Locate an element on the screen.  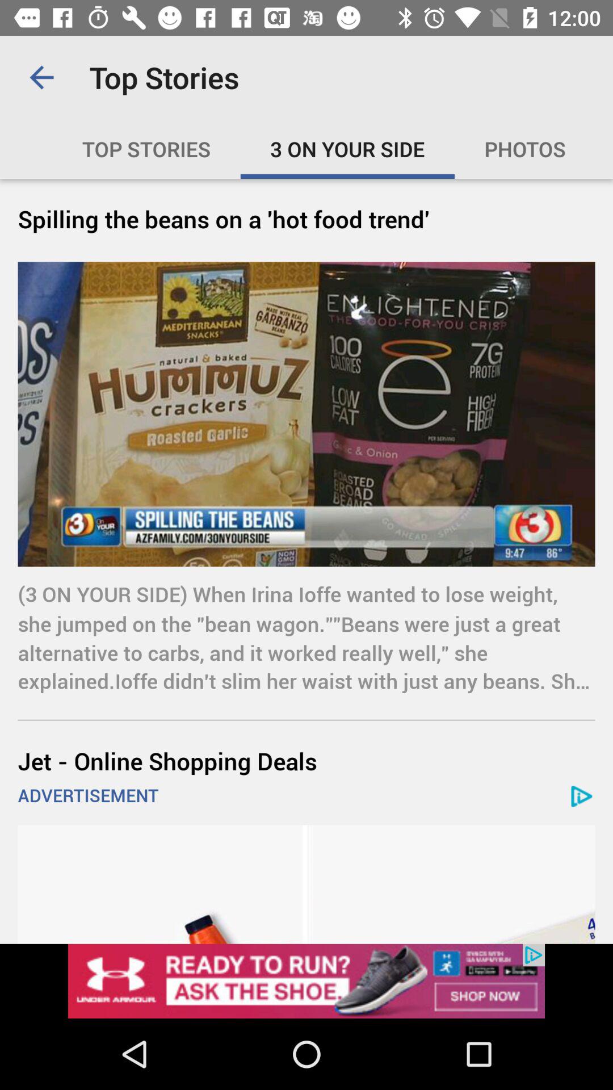
open webpage of displayed advertisement is located at coordinates (306, 981).